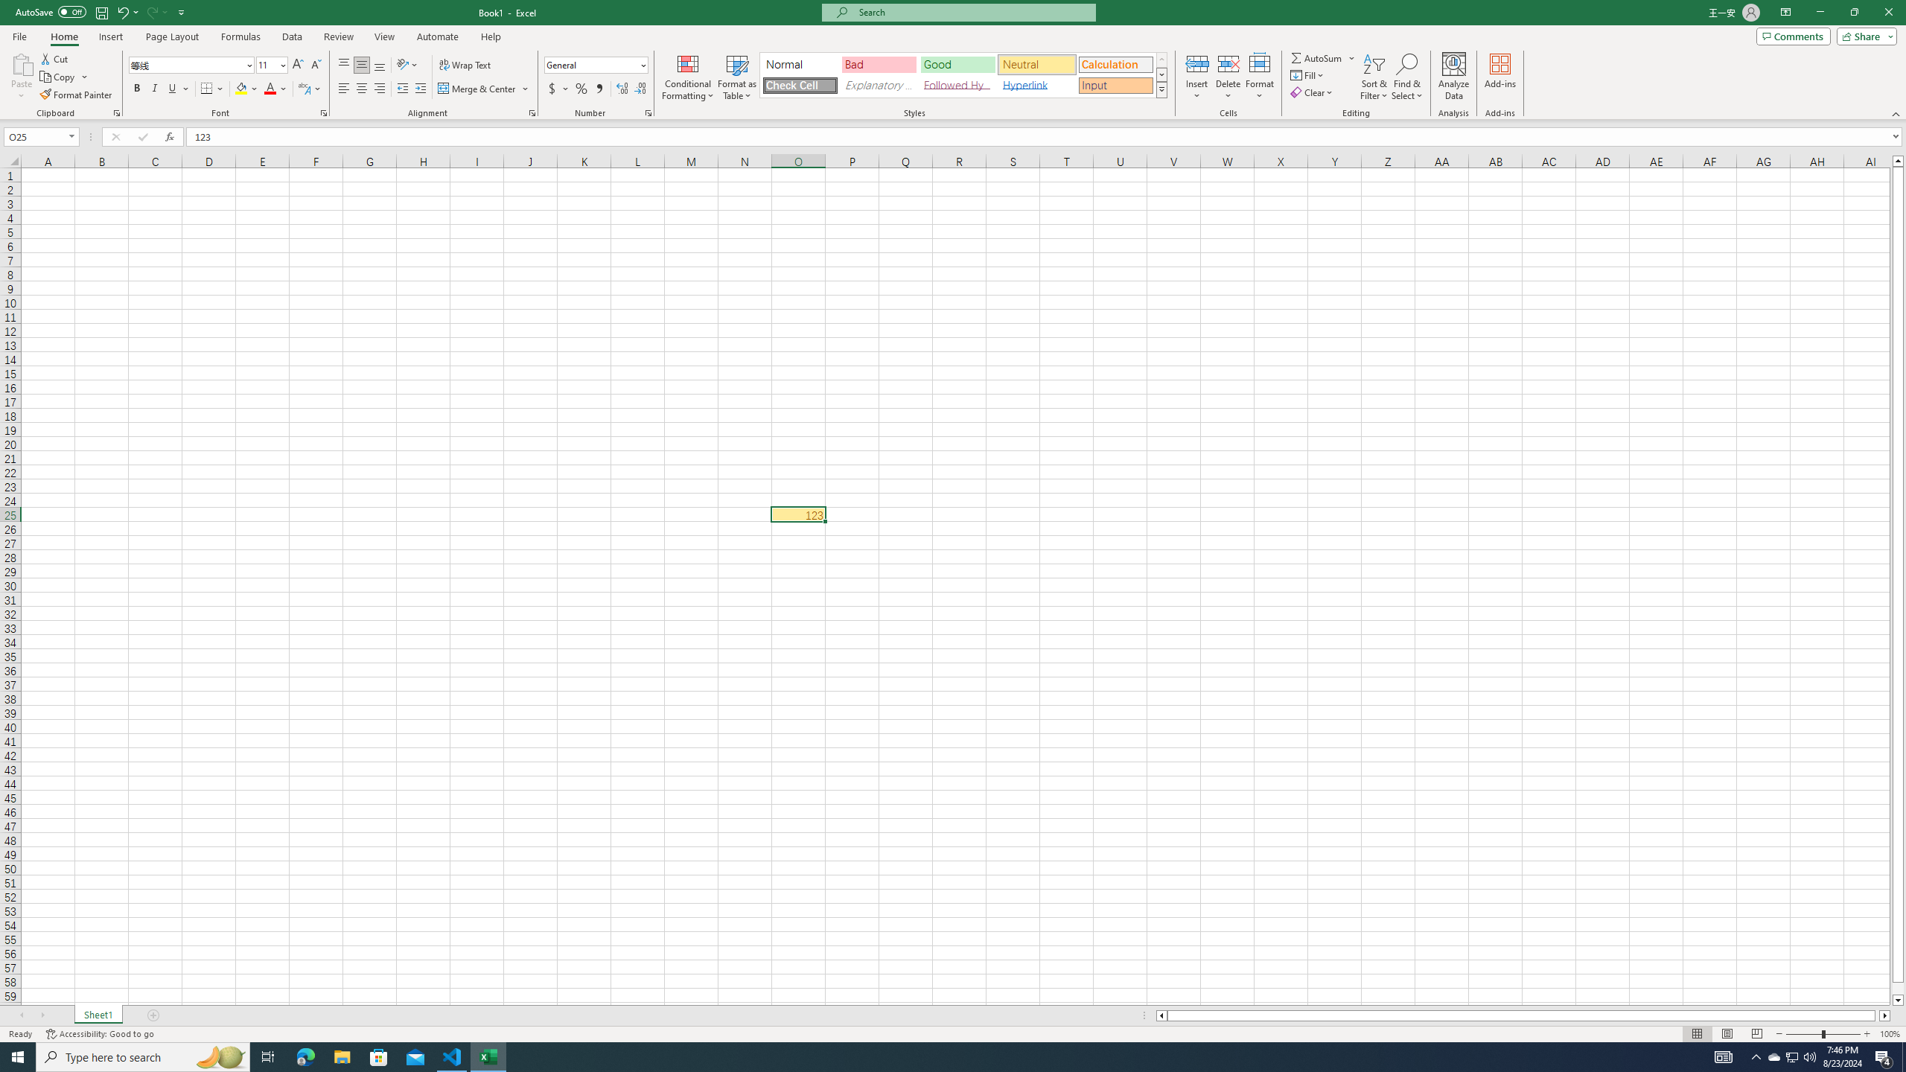 Image resolution: width=1906 pixels, height=1072 pixels. I want to click on Copy, so click(59, 77).